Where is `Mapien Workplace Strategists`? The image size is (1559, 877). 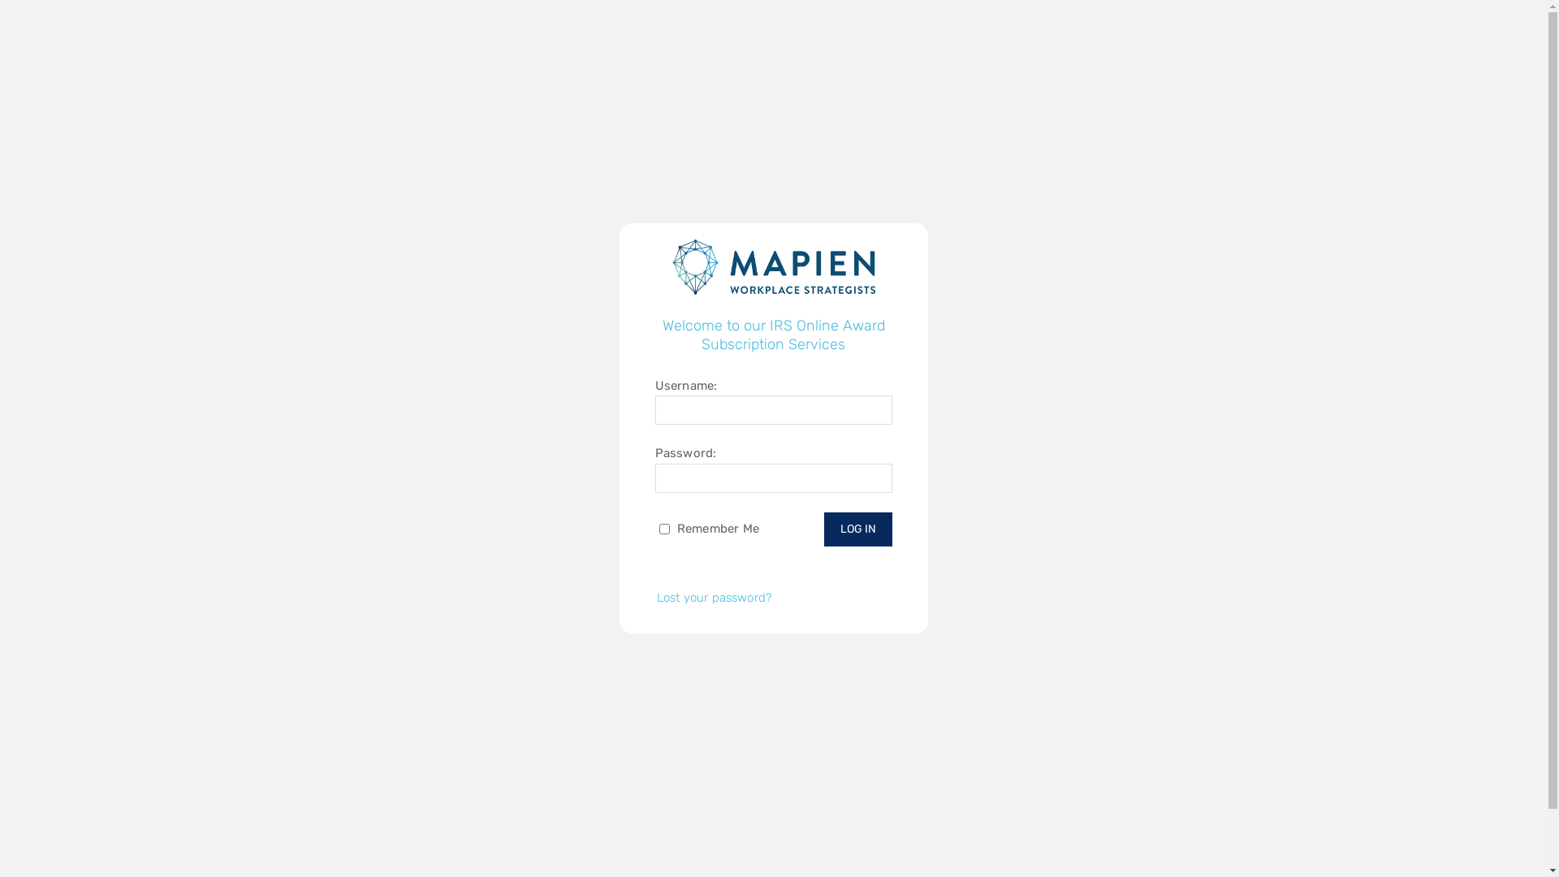 Mapien Workplace Strategists is located at coordinates (1064, 840).